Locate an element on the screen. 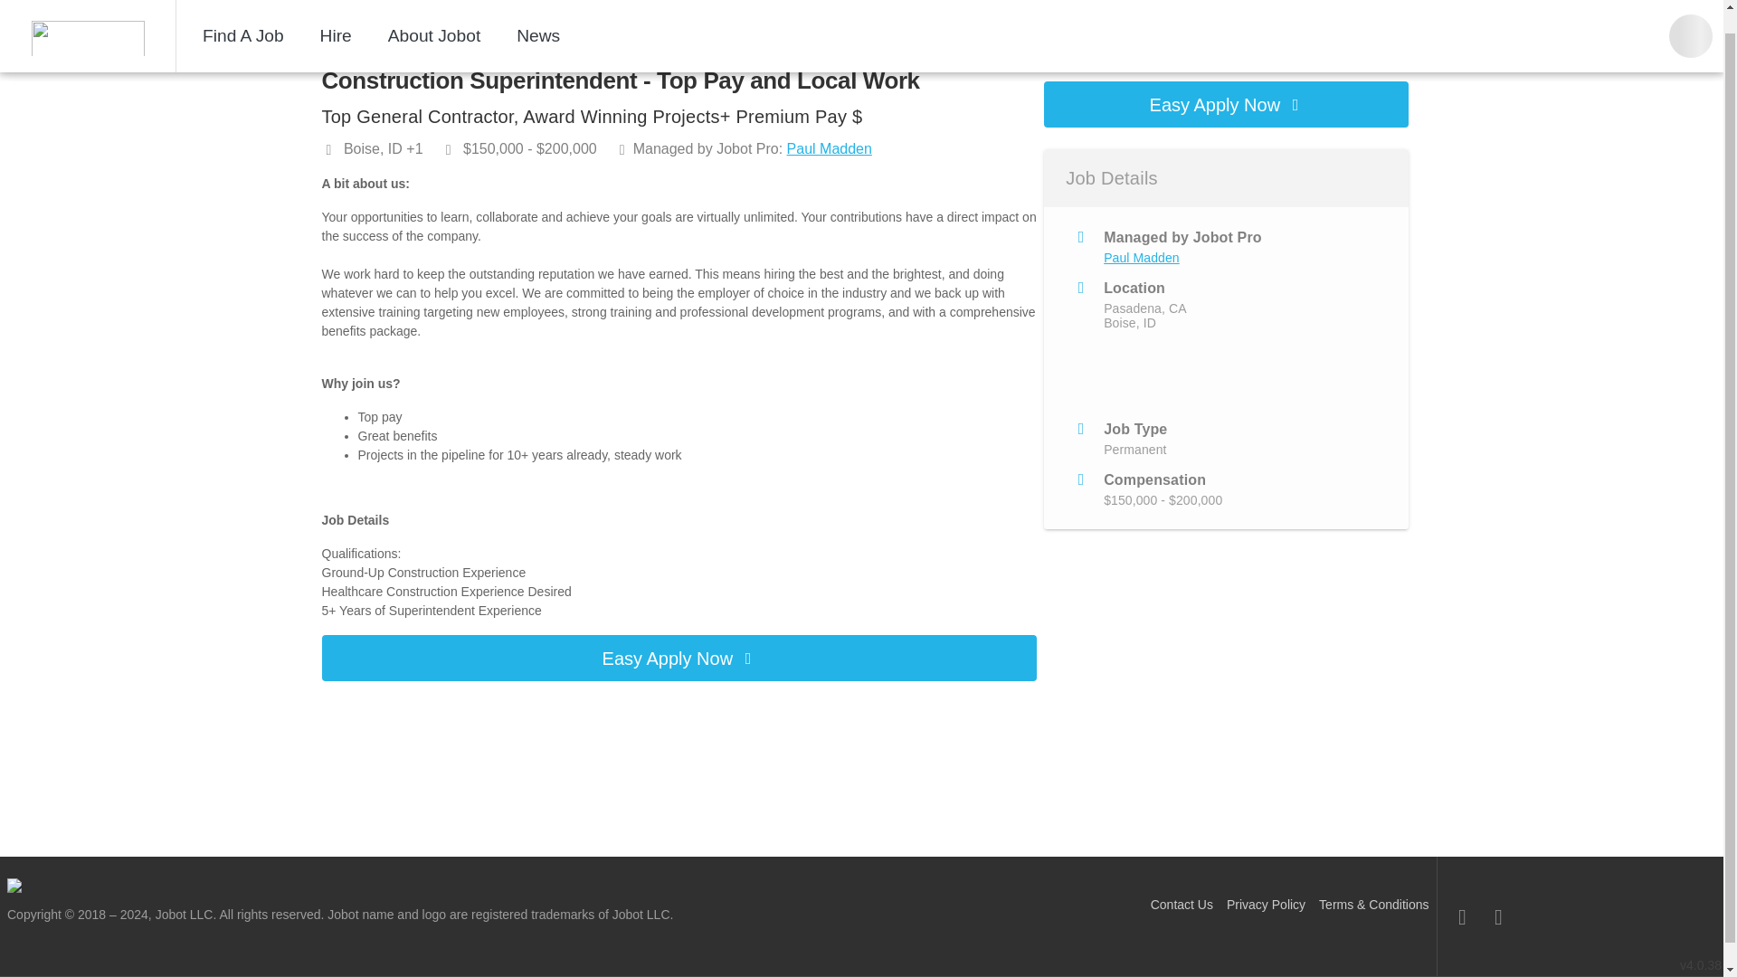  Paul Madden is located at coordinates (829, 148).